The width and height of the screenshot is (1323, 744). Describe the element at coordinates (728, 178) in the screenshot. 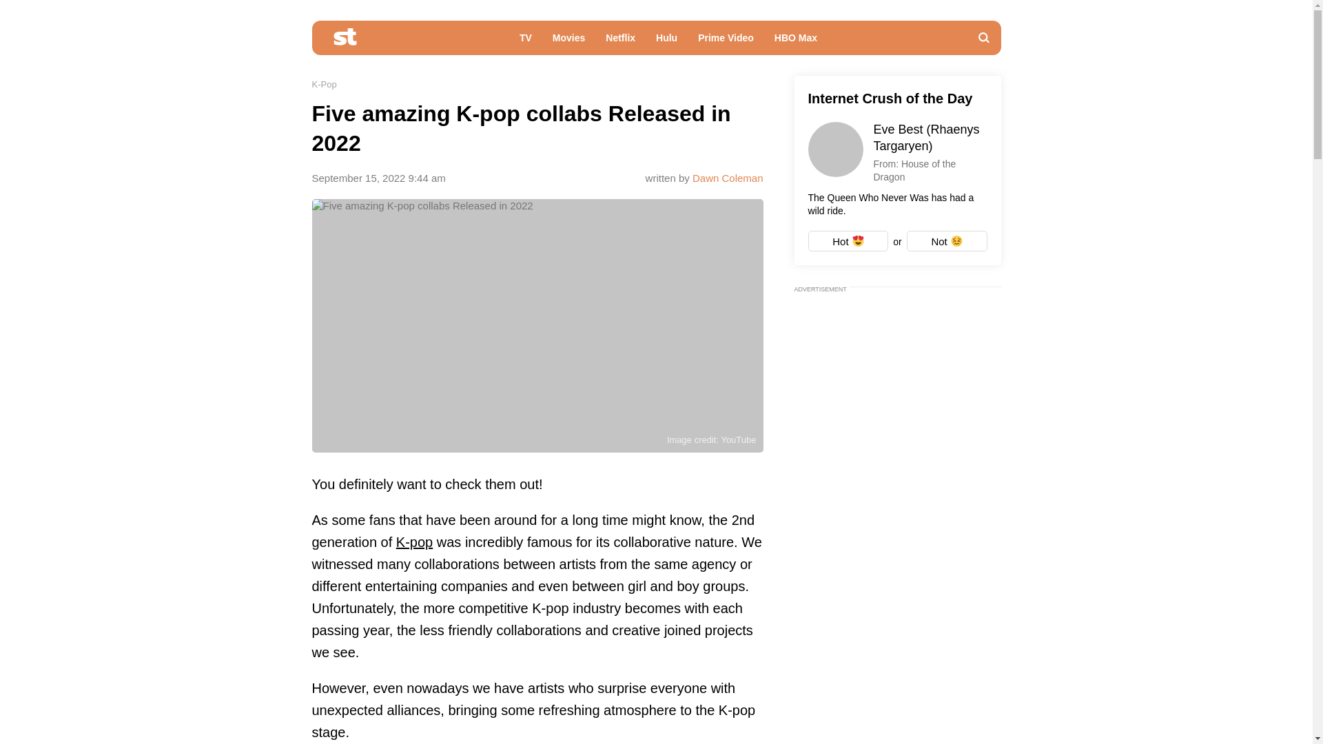

I see `Dawn Coleman` at that location.